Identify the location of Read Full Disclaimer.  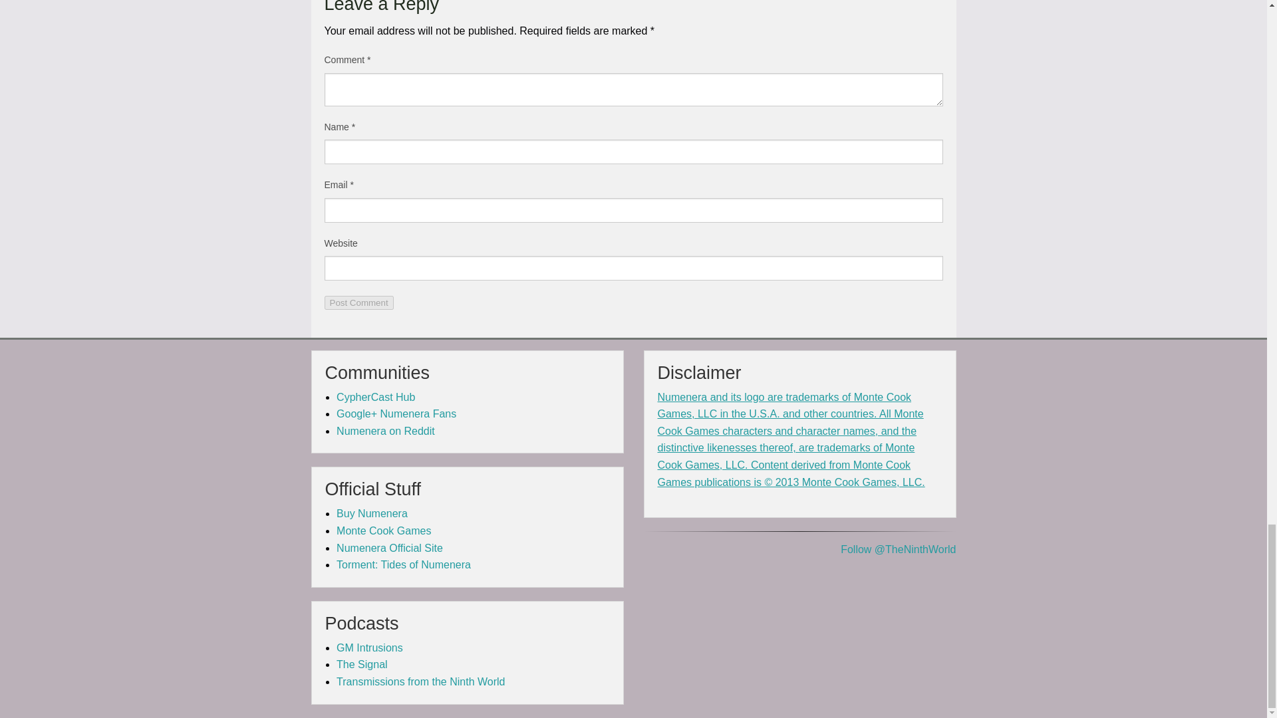
(791, 439).